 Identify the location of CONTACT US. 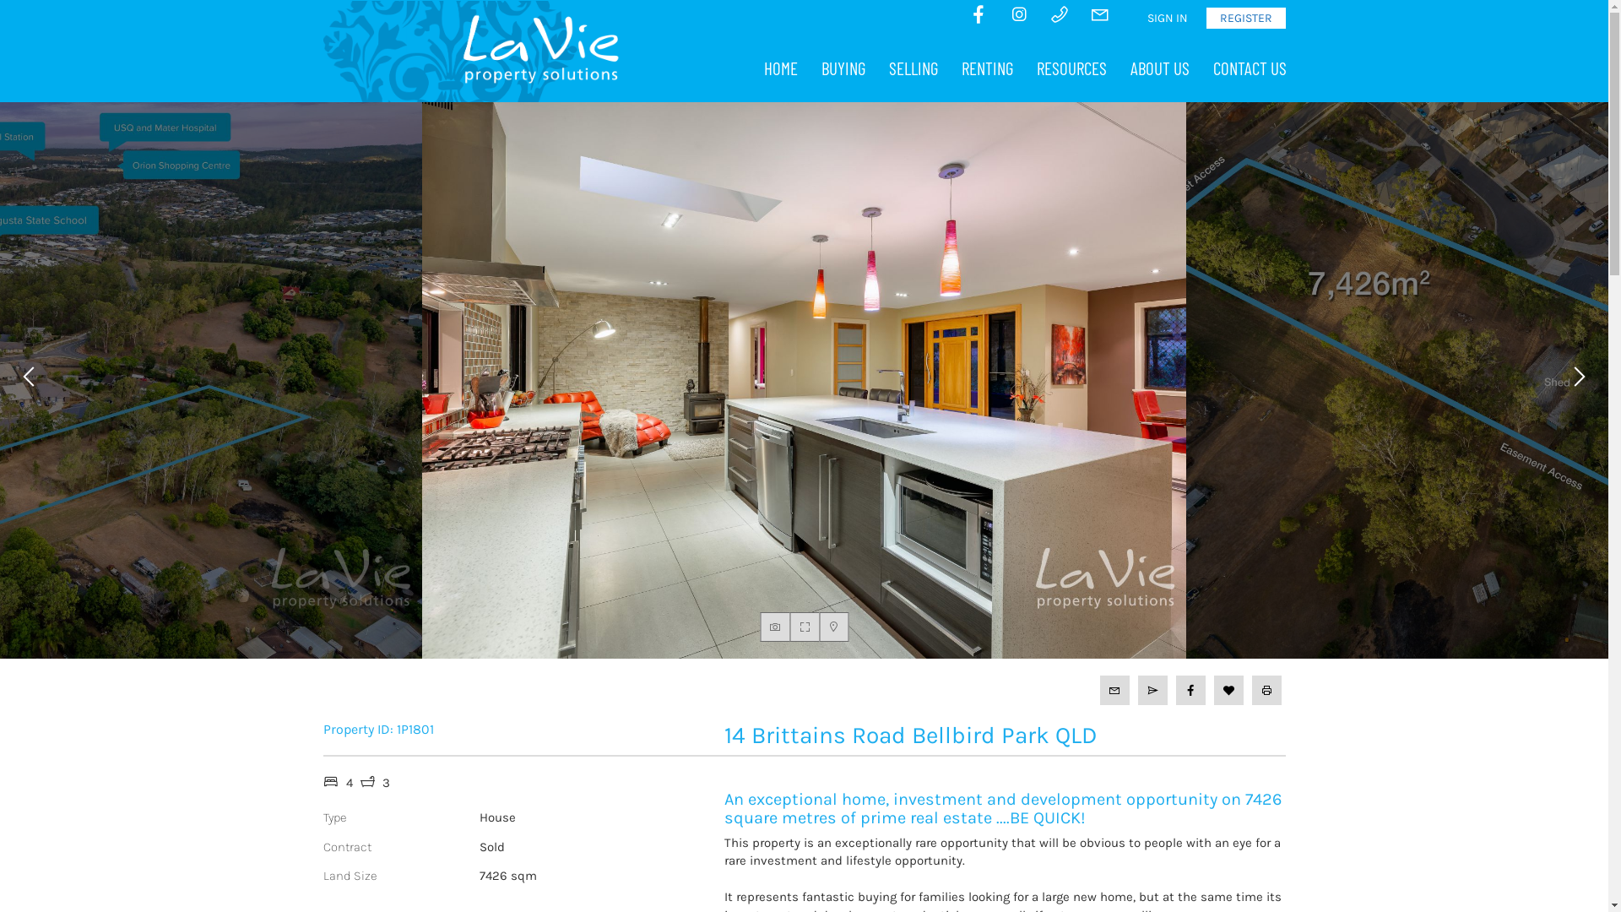
(1250, 68).